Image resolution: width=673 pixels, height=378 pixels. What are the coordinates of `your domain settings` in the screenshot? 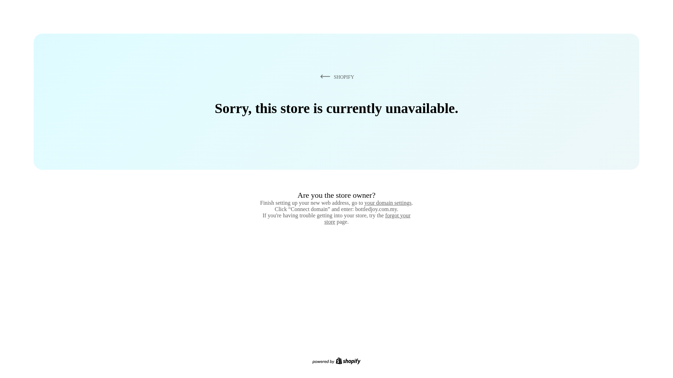 It's located at (388, 203).